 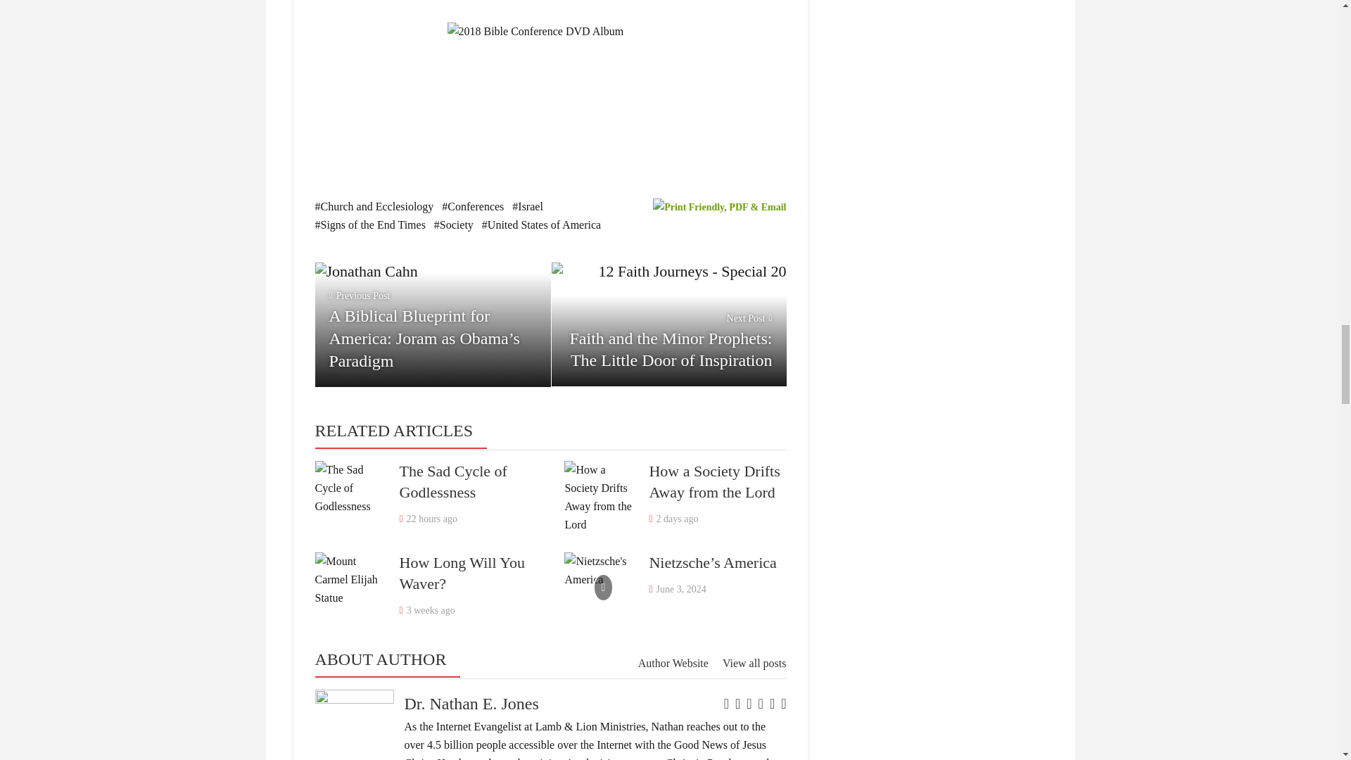 What do you see at coordinates (350, 495) in the screenshot?
I see `The Sad Cycle of Godlessness` at bounding box center [350, 495].